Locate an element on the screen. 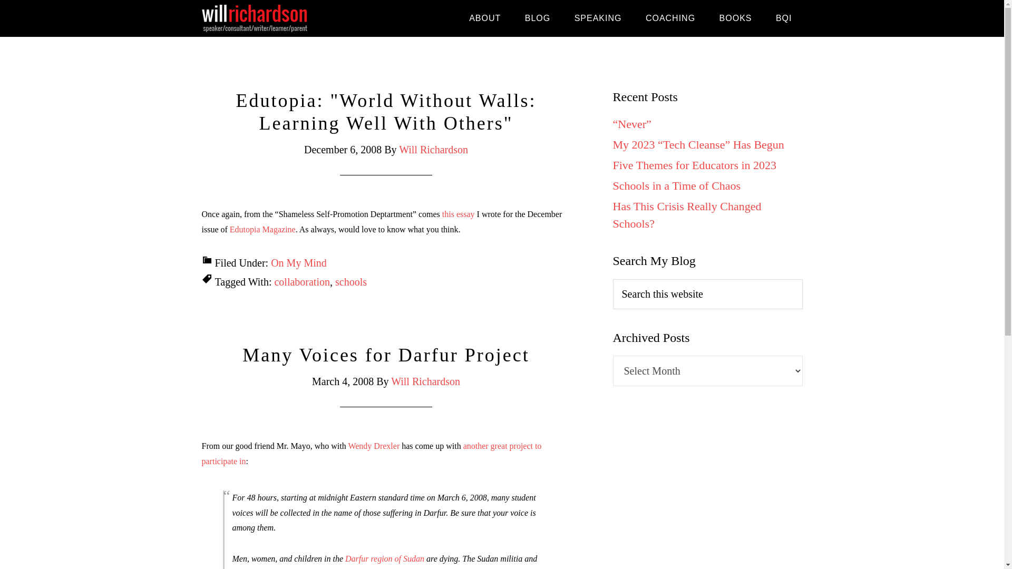  Will Richardson is located at coordinates (425, 381).